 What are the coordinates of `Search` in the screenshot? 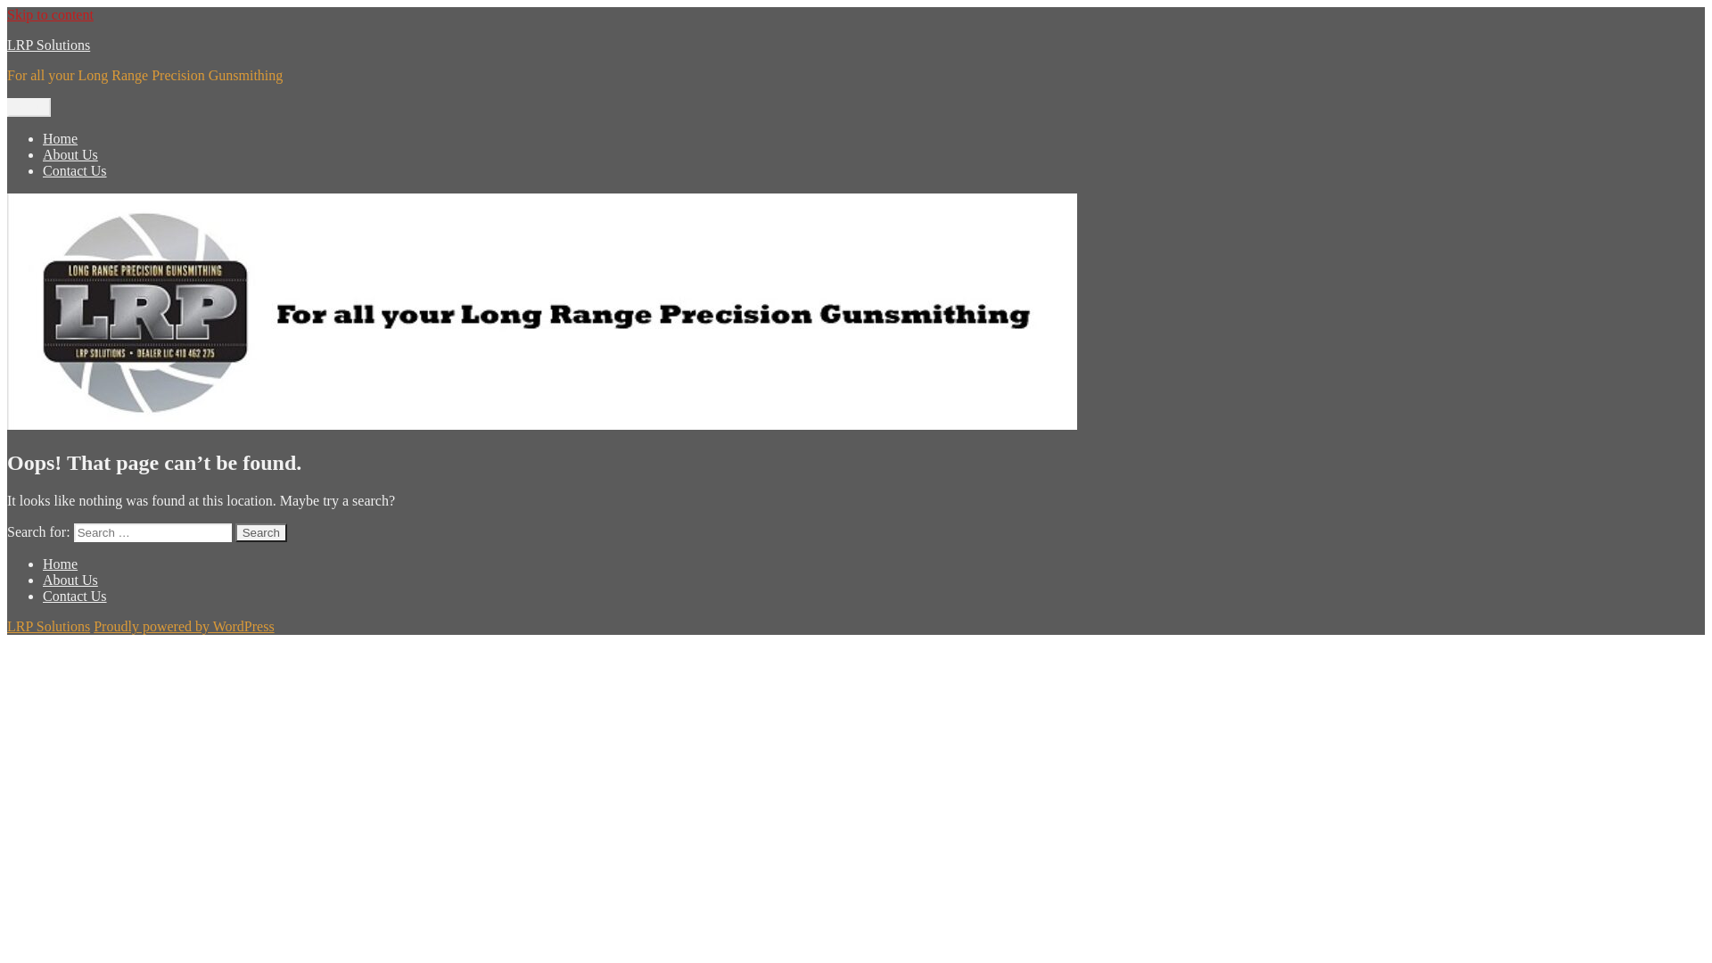 It's located at (261, 533).